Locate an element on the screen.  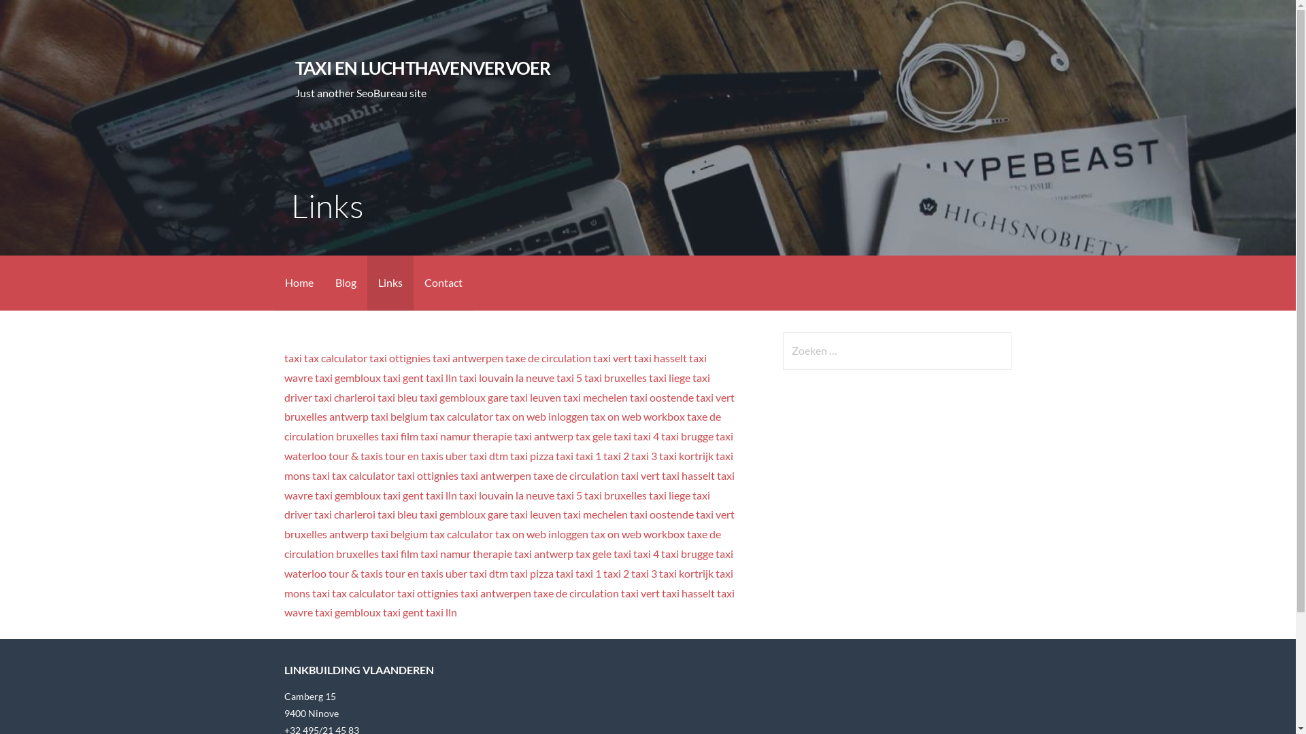
gele taxi is located at coordinates (612, 436).